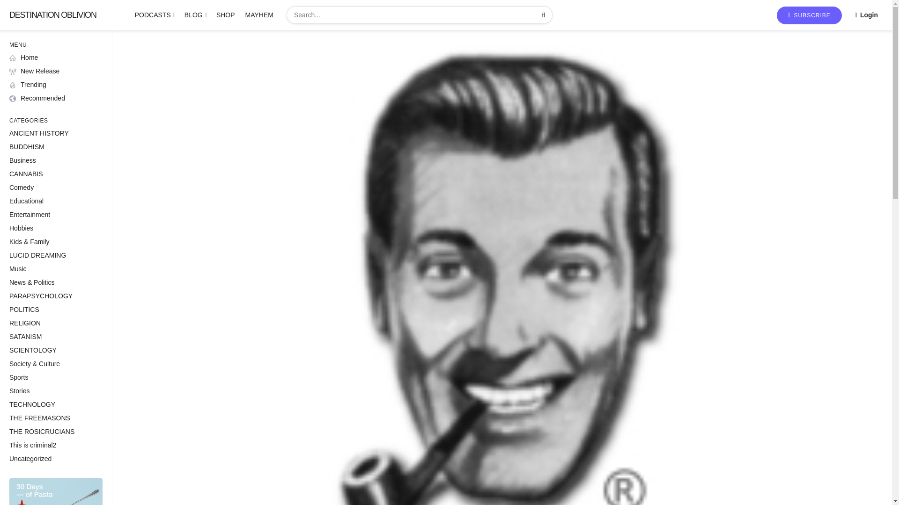 The width and height of the screenshot is (899, 505). Describe the element at coordinates (26, 201) in the screenshot. I see `Educational` at that location.